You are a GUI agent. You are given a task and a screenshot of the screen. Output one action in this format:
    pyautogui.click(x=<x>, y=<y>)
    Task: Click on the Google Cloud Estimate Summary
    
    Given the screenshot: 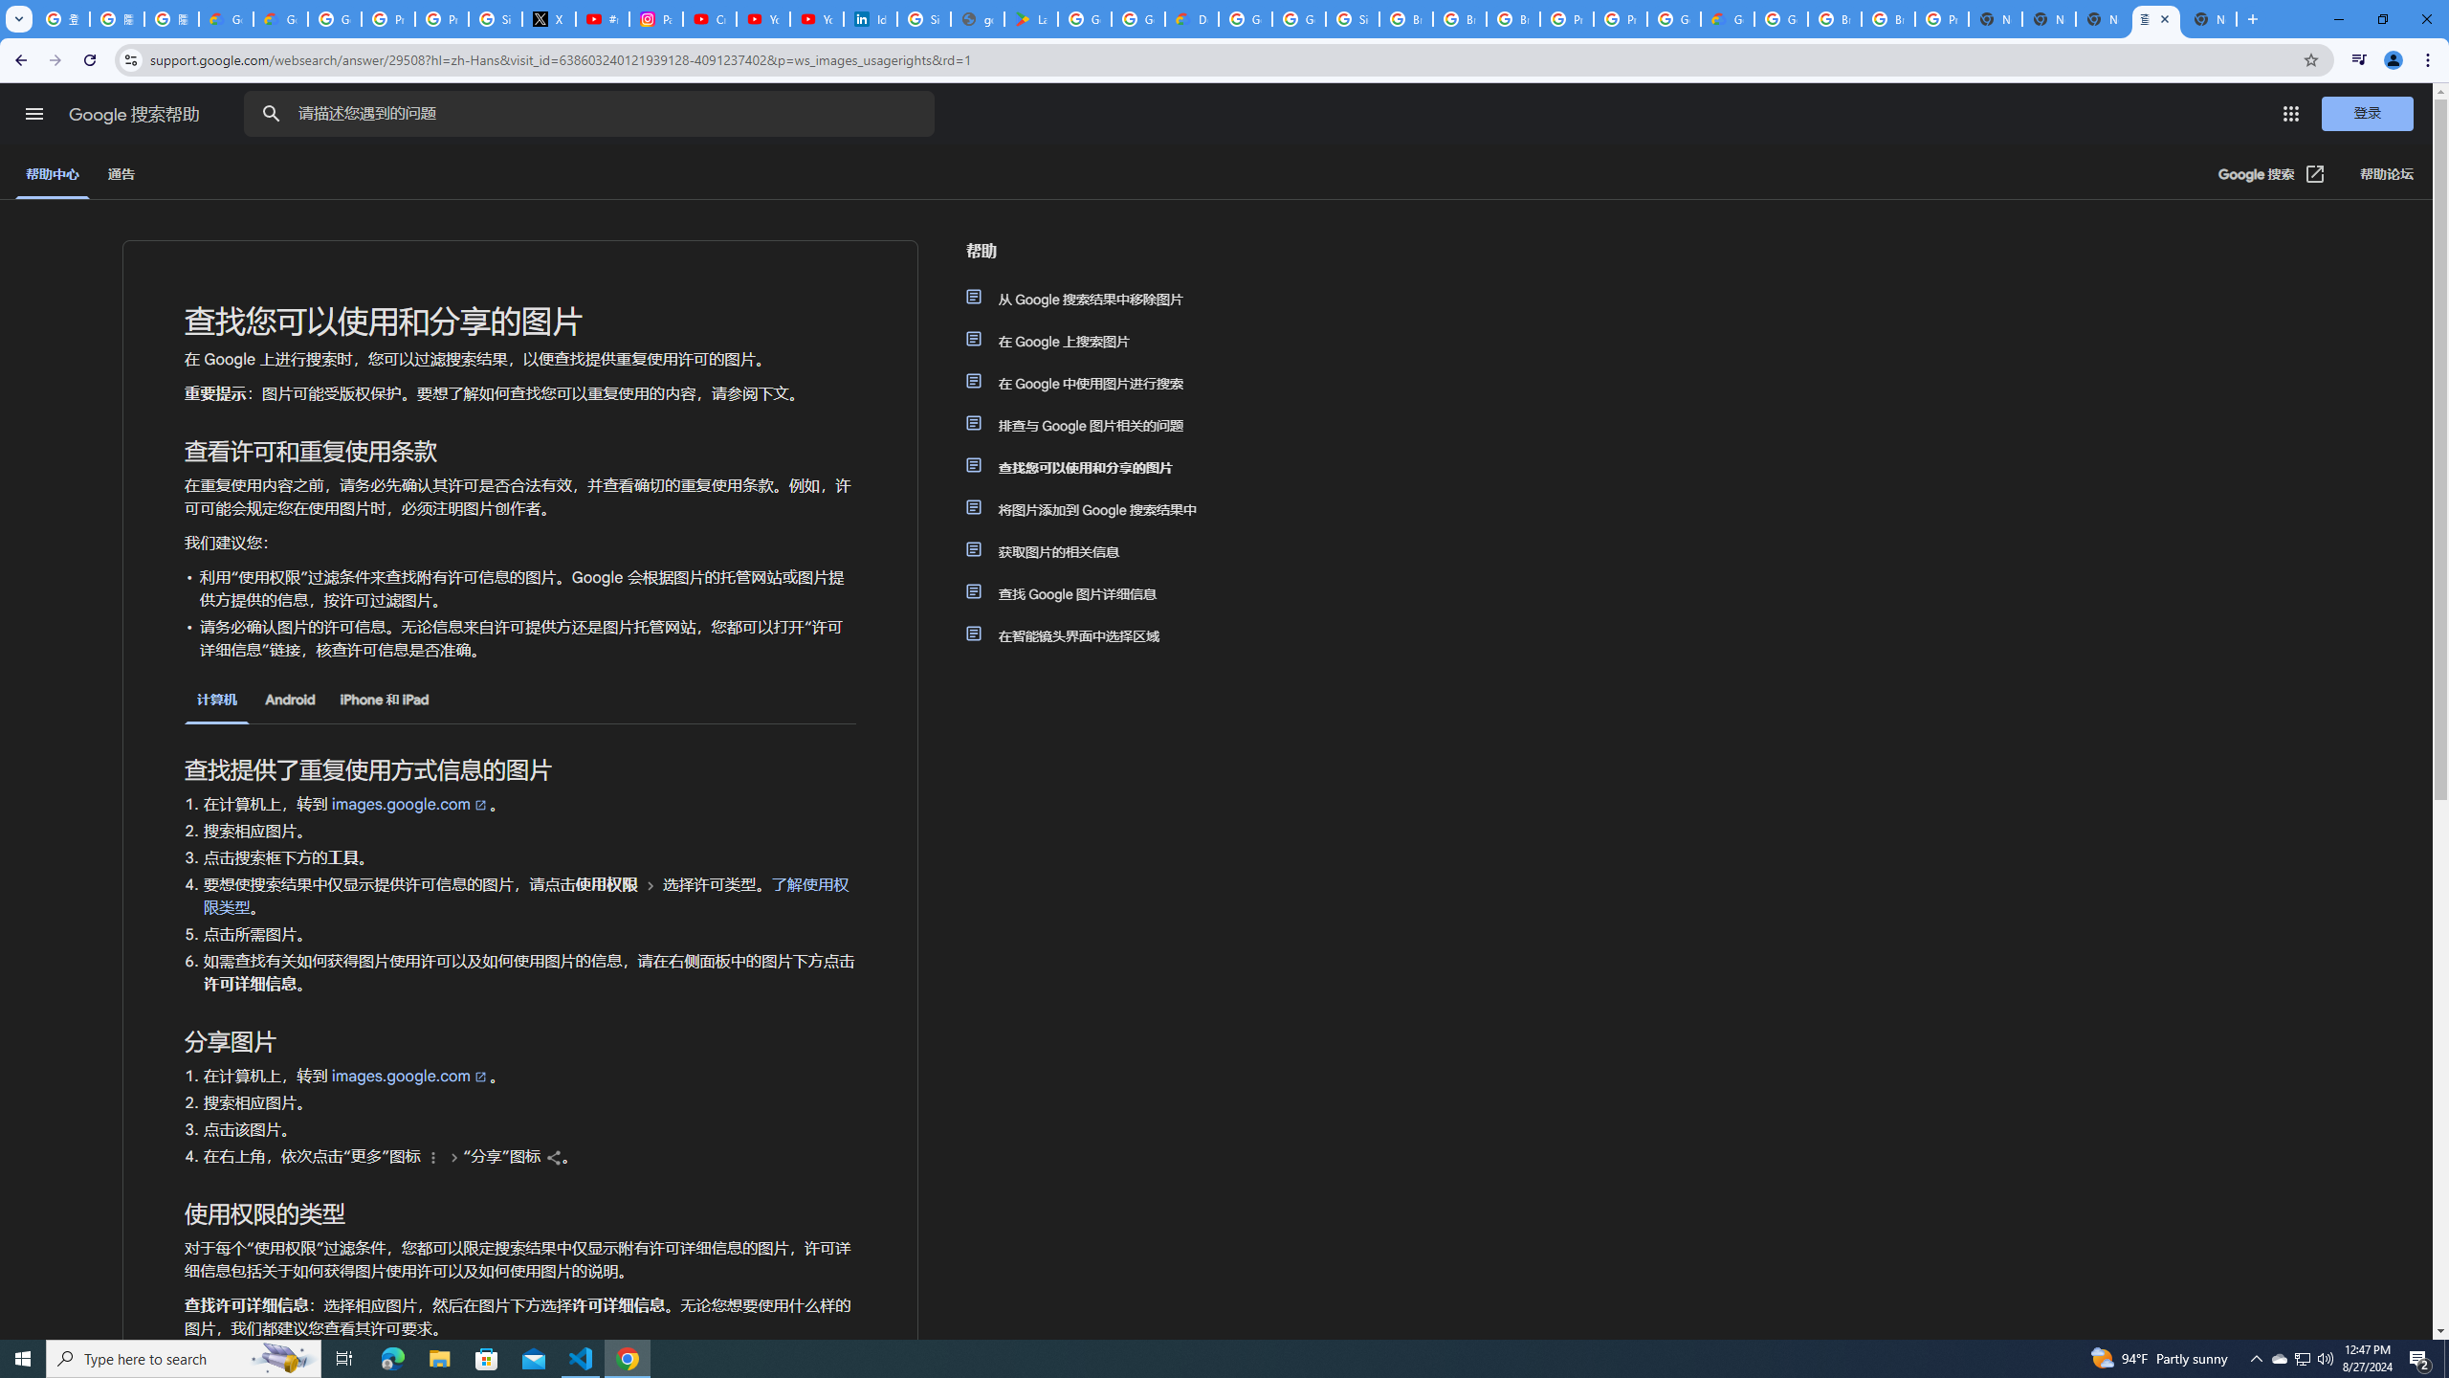 What is the action you would take?
    pyautogui.click(x=1728, y=19)
    